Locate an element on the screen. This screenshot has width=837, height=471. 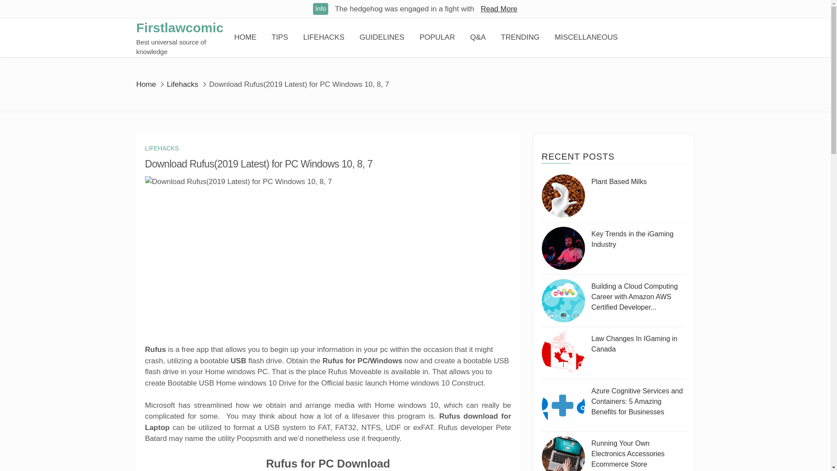
Home is located at coordinates (146, 84).